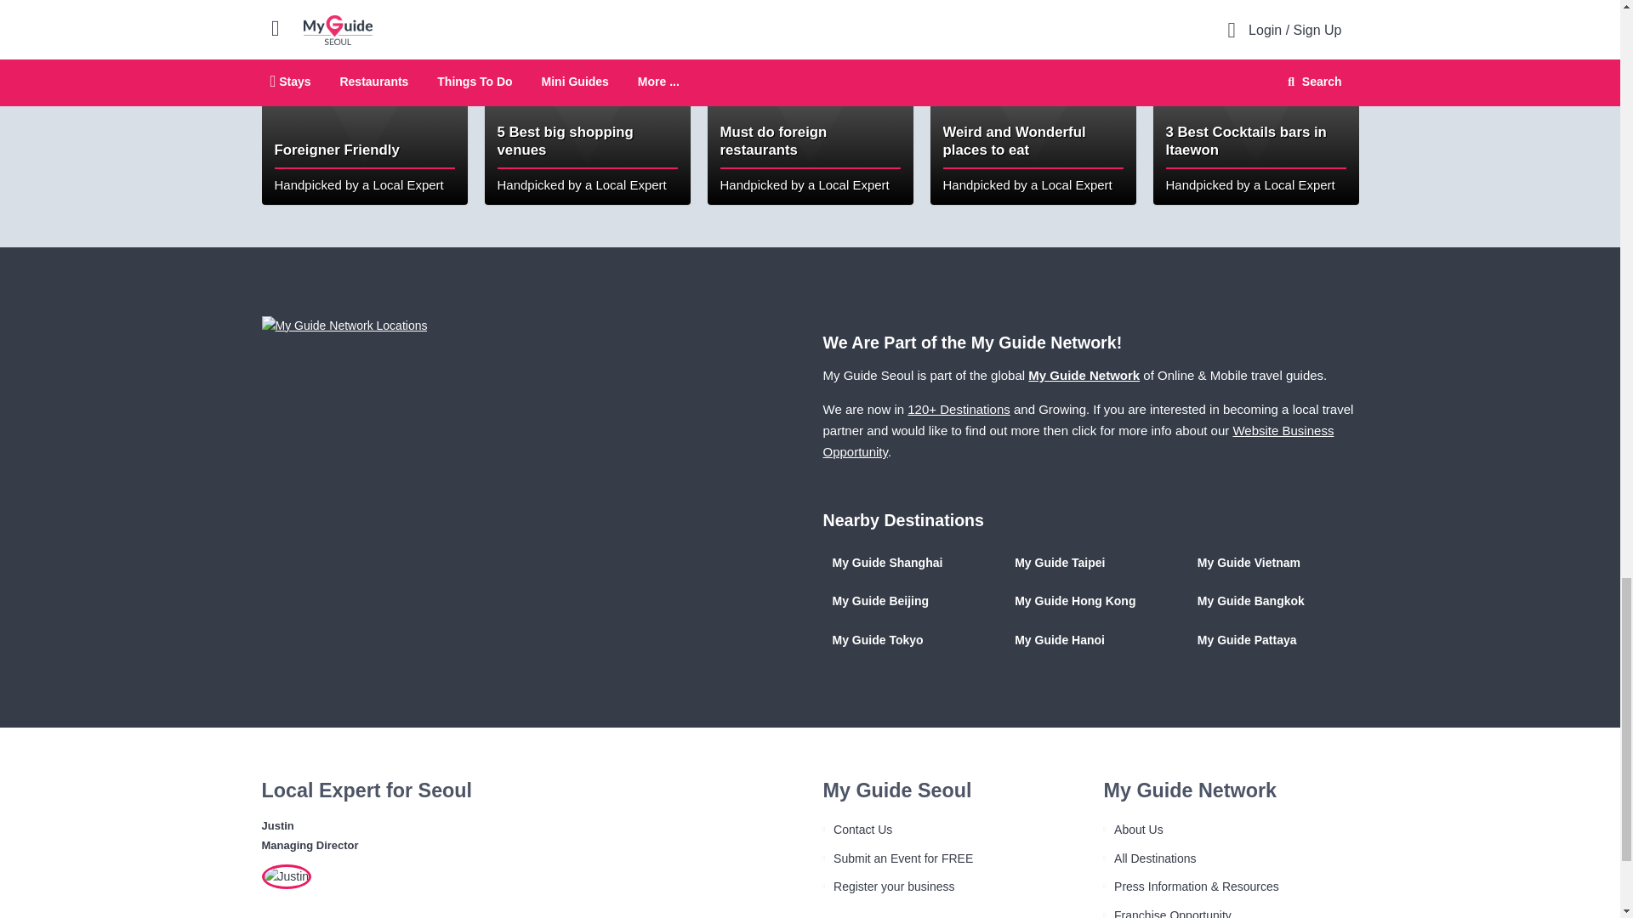  What do you see at coordinates (810, 102) in the screenshot?
I see `Must do foreign restaurants` at bounding box center [810, 102].